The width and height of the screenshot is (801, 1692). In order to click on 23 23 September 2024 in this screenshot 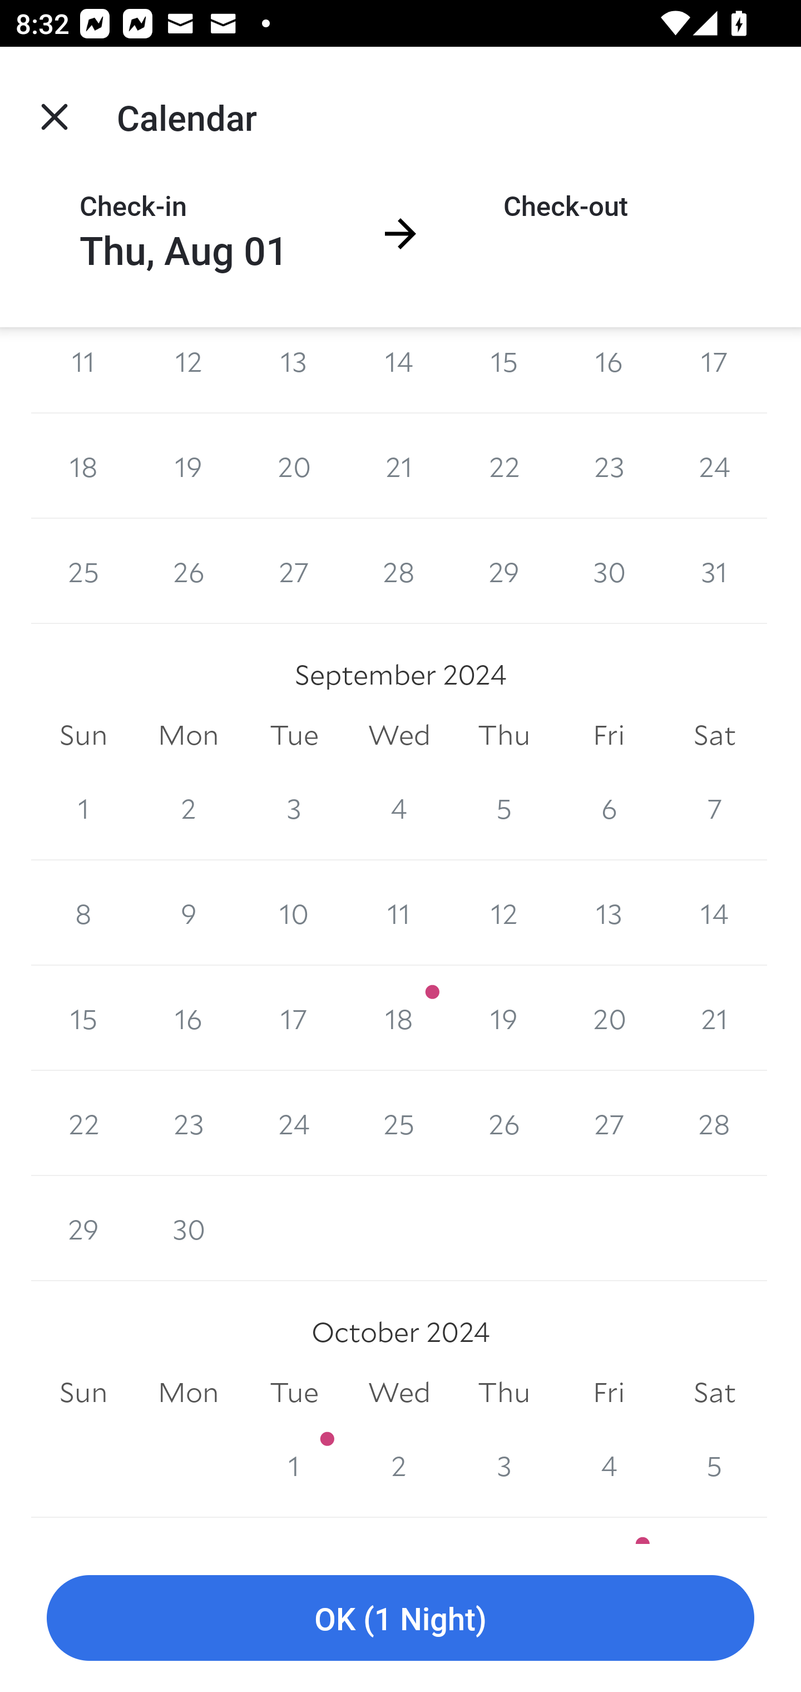, I will do `click(188, 1123)`.